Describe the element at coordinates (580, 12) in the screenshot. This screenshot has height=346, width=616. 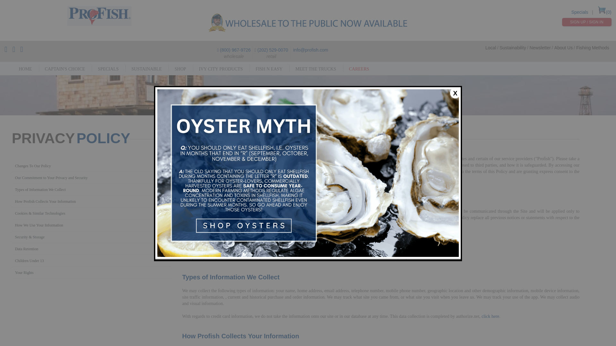
I see `Specials` at that location.